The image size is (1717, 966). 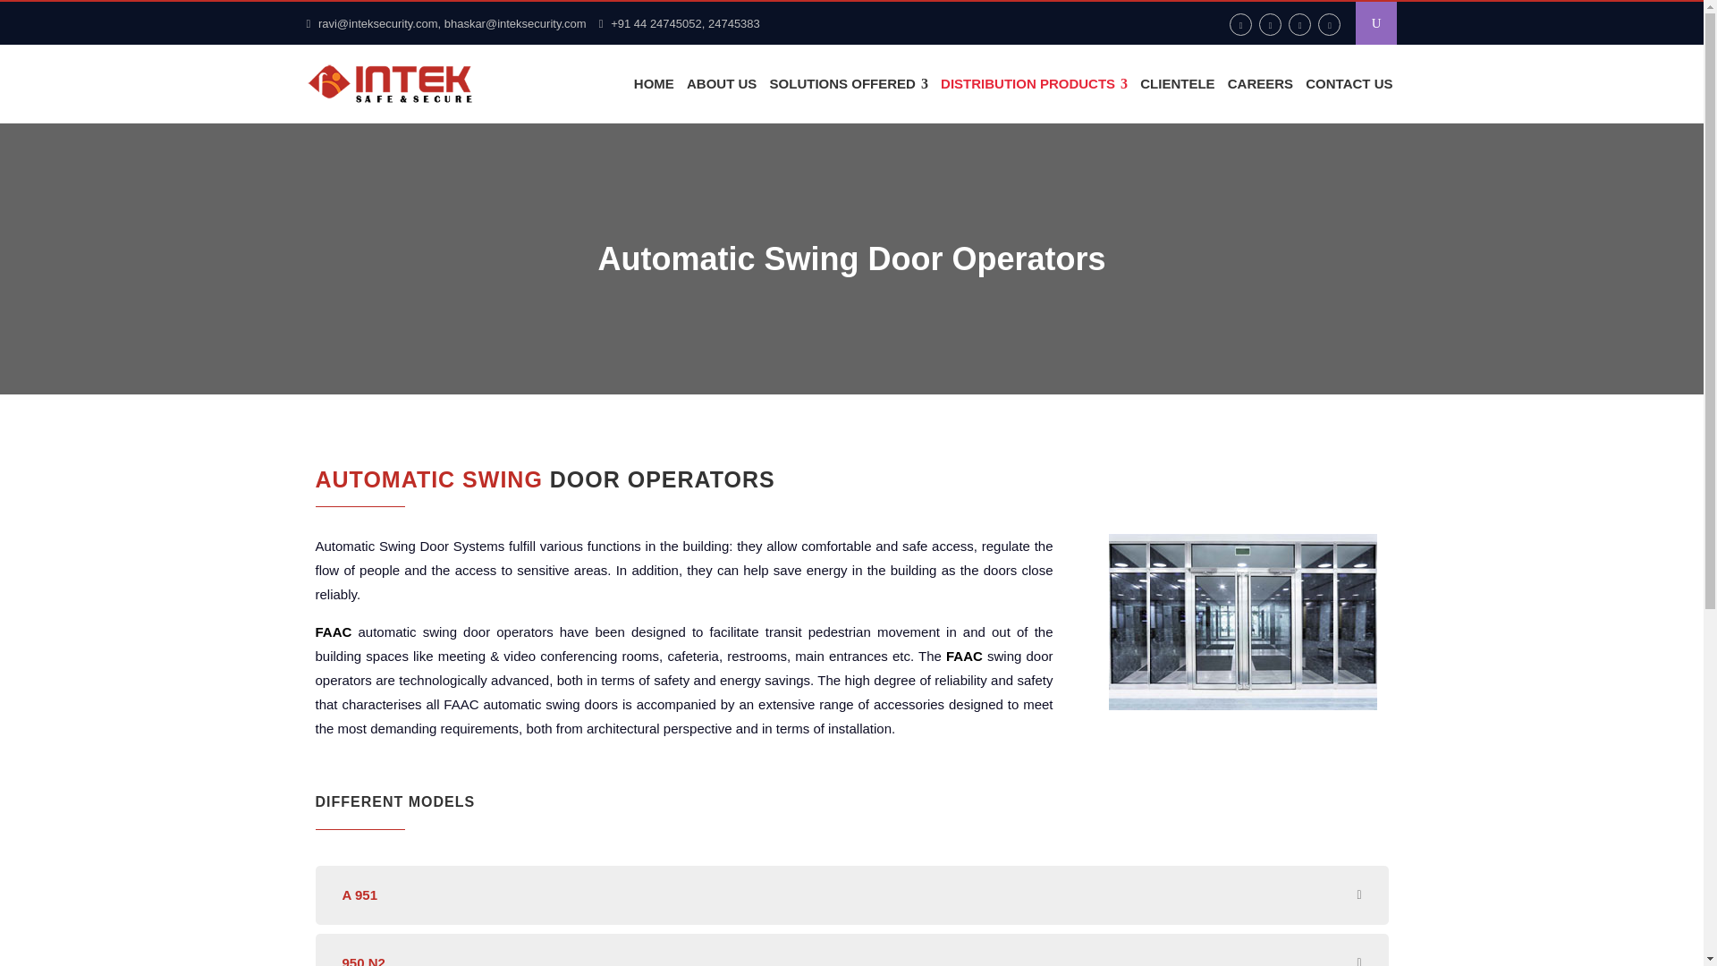 I want to click on DIFFERENT MODELS, so click(x=601, y=805).